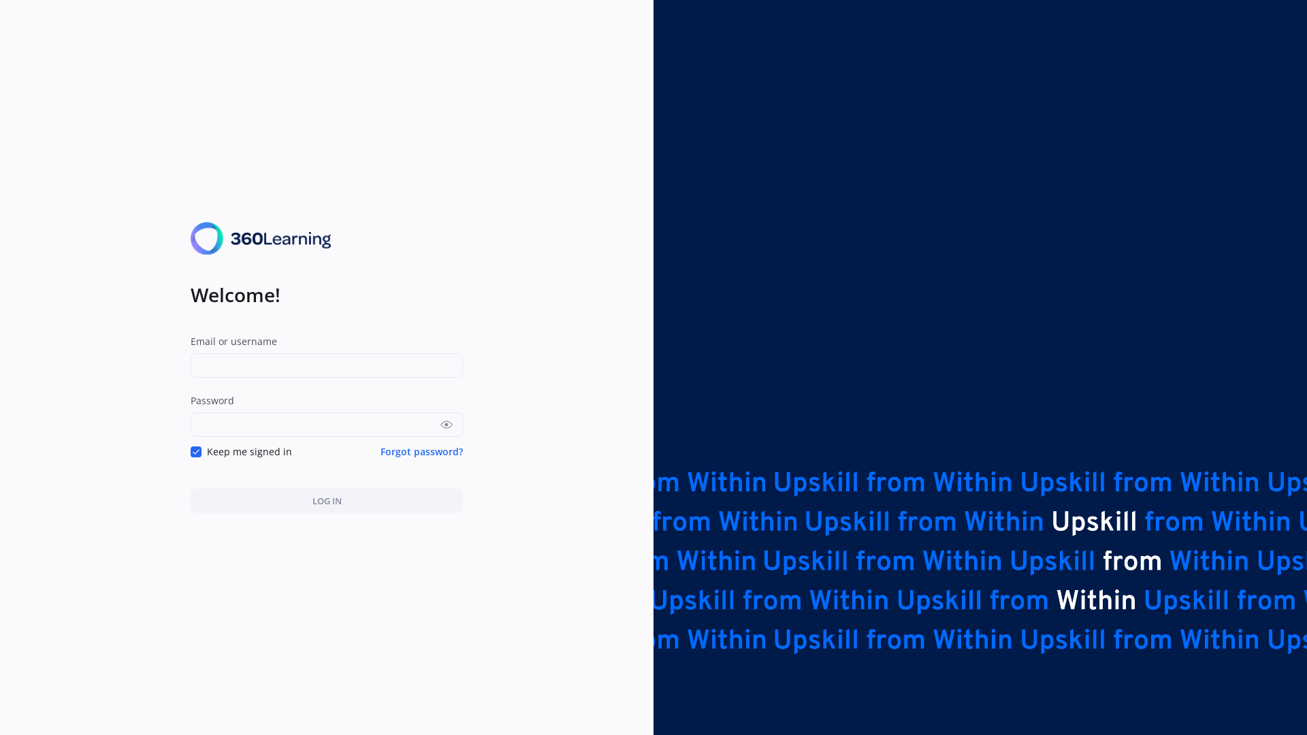  What do you see at coordinates (327, 501) in the screenshot?
I see `LOG IN` at bounding box center [327, 501].